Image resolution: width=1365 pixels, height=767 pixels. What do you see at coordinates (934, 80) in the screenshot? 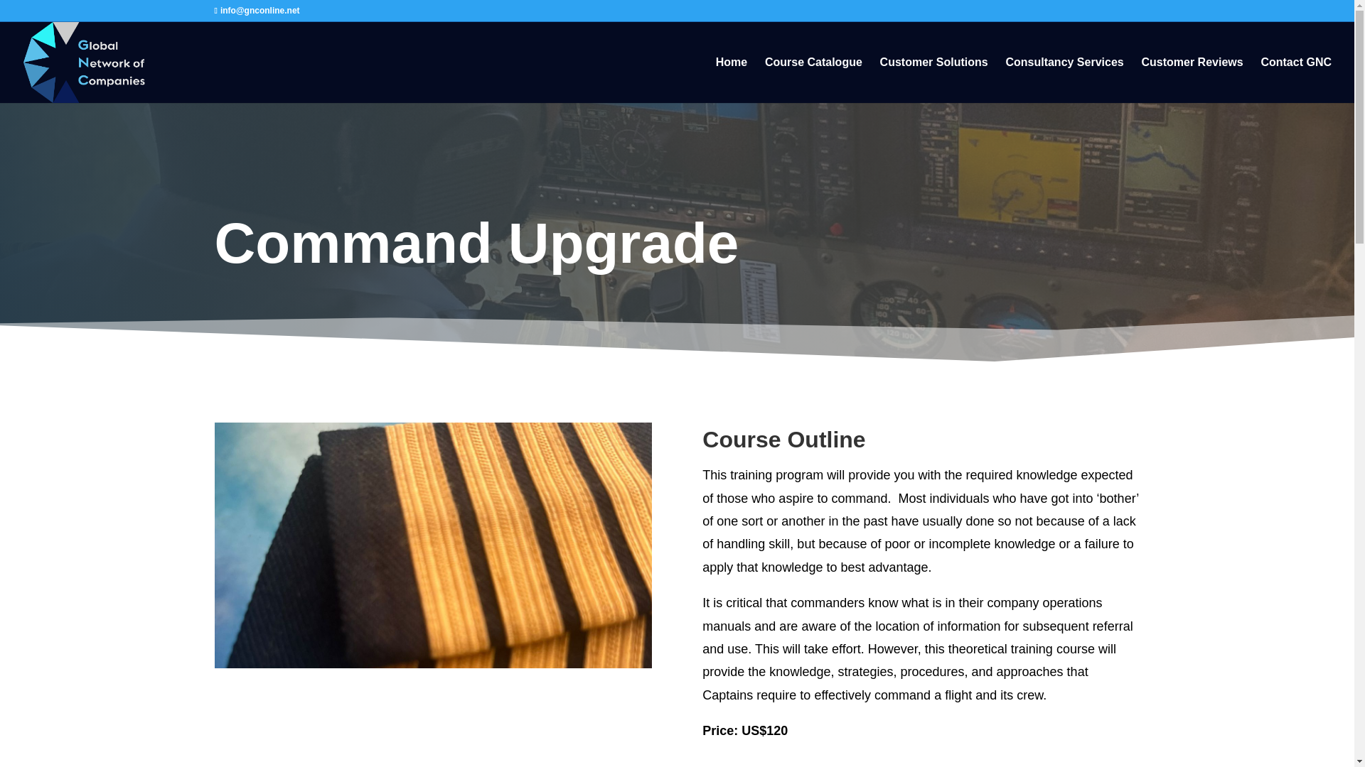
I see `Customer Solutions` at bounding box center [934, 80].